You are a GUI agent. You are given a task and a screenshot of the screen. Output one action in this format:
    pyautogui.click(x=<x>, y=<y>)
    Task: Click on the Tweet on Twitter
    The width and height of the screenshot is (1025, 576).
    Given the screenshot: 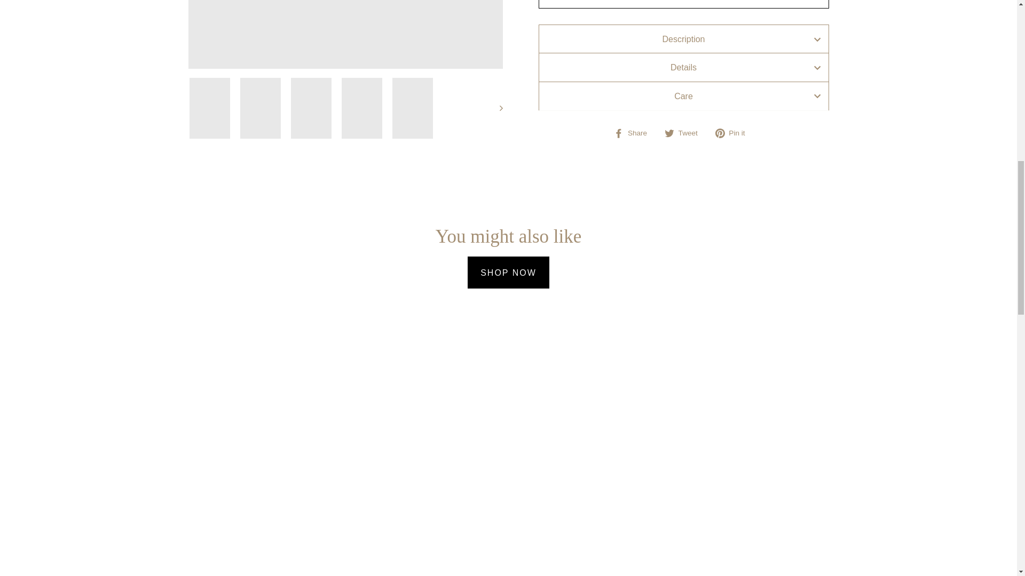 What is the action you would take?
    pyautogui.click(x=685, y=133)
    